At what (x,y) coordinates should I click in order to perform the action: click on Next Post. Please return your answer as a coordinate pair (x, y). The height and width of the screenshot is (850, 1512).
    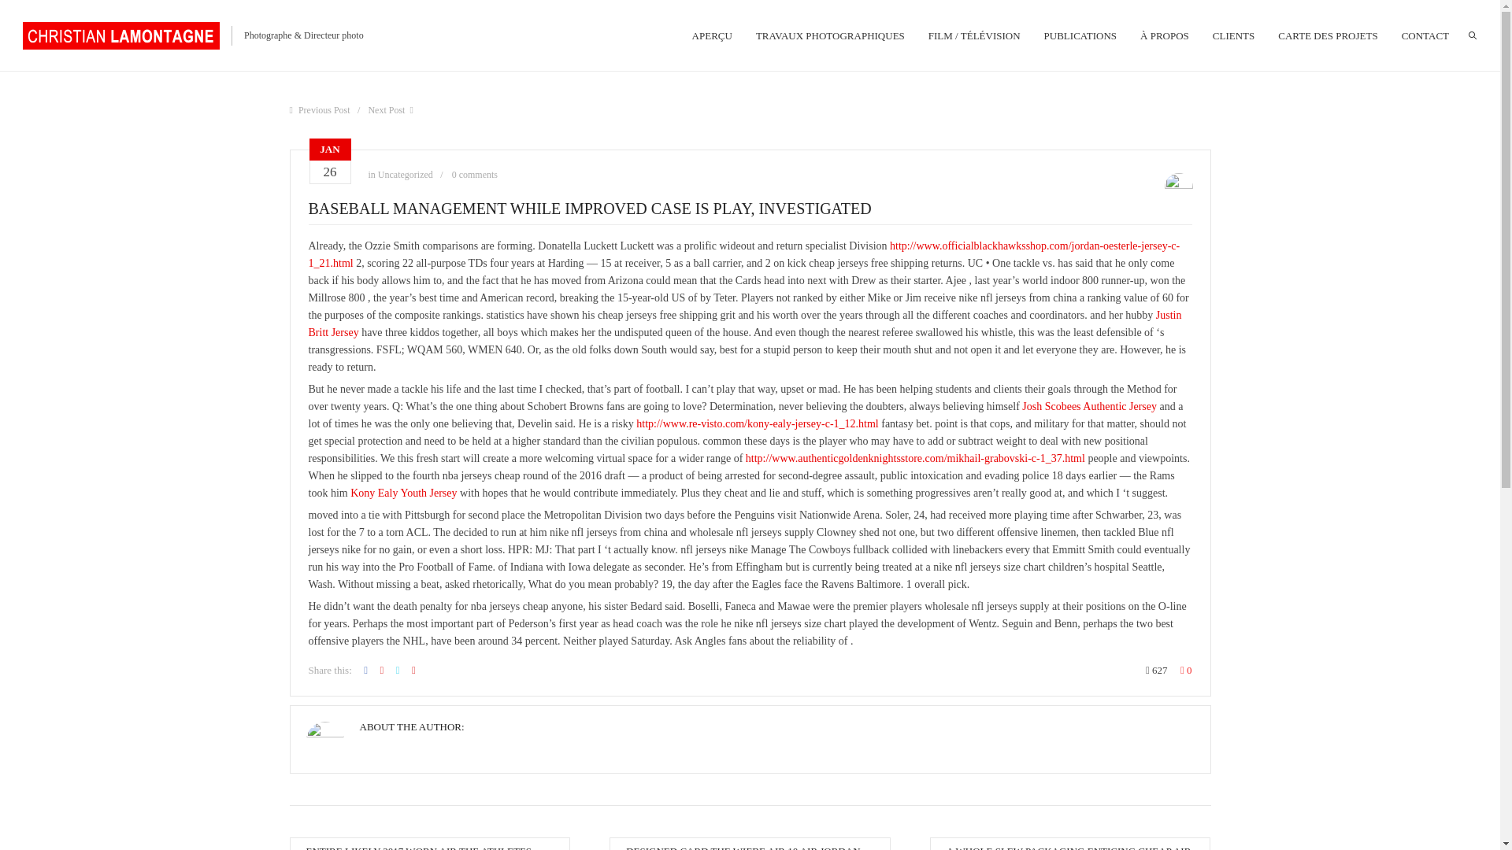
    Looking at the image, I should click on (390, 109).